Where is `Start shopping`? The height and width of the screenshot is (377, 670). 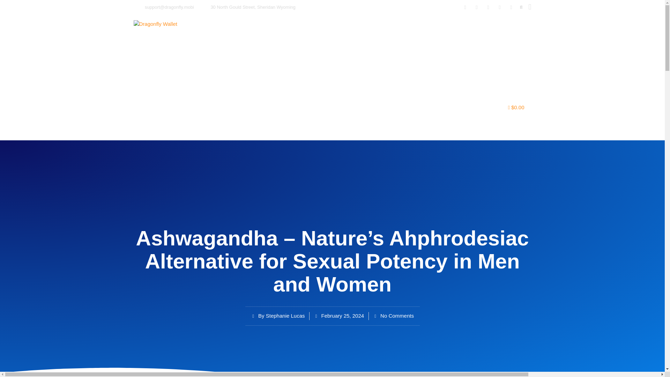 Start shopping is located at coordinates (516, 108).